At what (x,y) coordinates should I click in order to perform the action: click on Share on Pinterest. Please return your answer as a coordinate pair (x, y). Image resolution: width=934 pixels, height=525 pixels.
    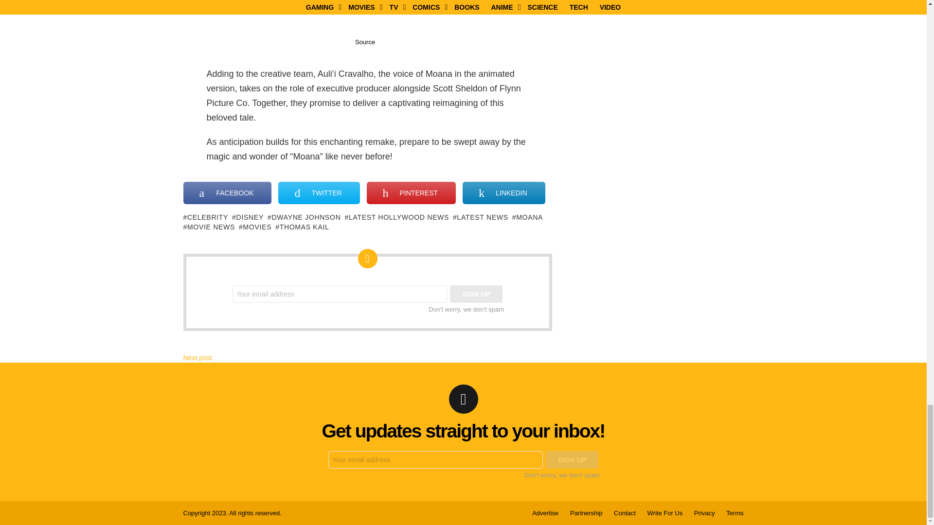
    Looking at the image, I should click on (411, 192).